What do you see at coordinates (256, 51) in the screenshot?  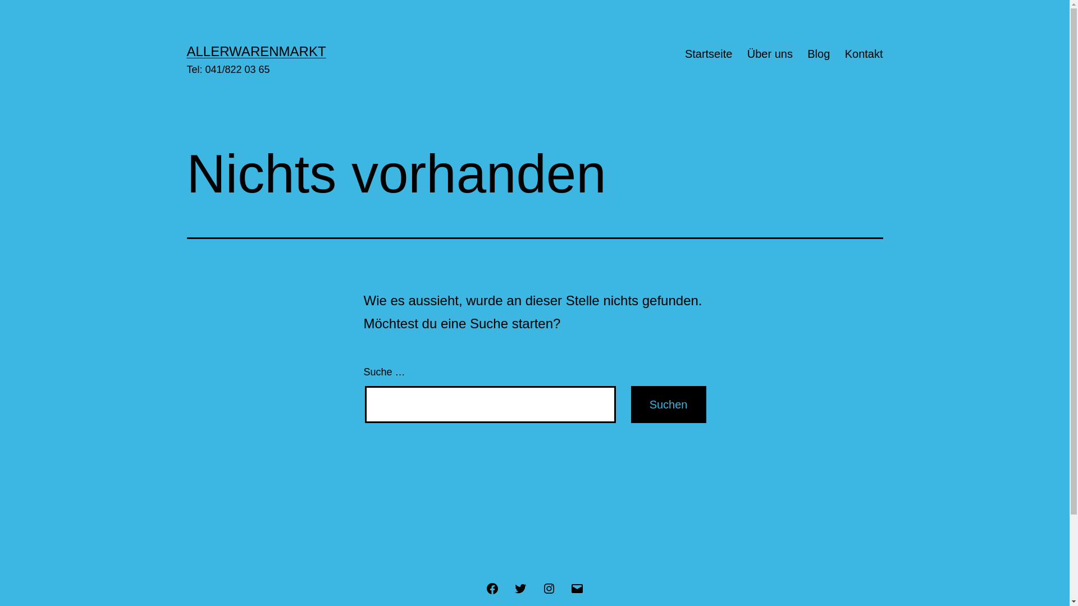 I see `ALLERWARENMARKT` at bounding box center [256, 51].